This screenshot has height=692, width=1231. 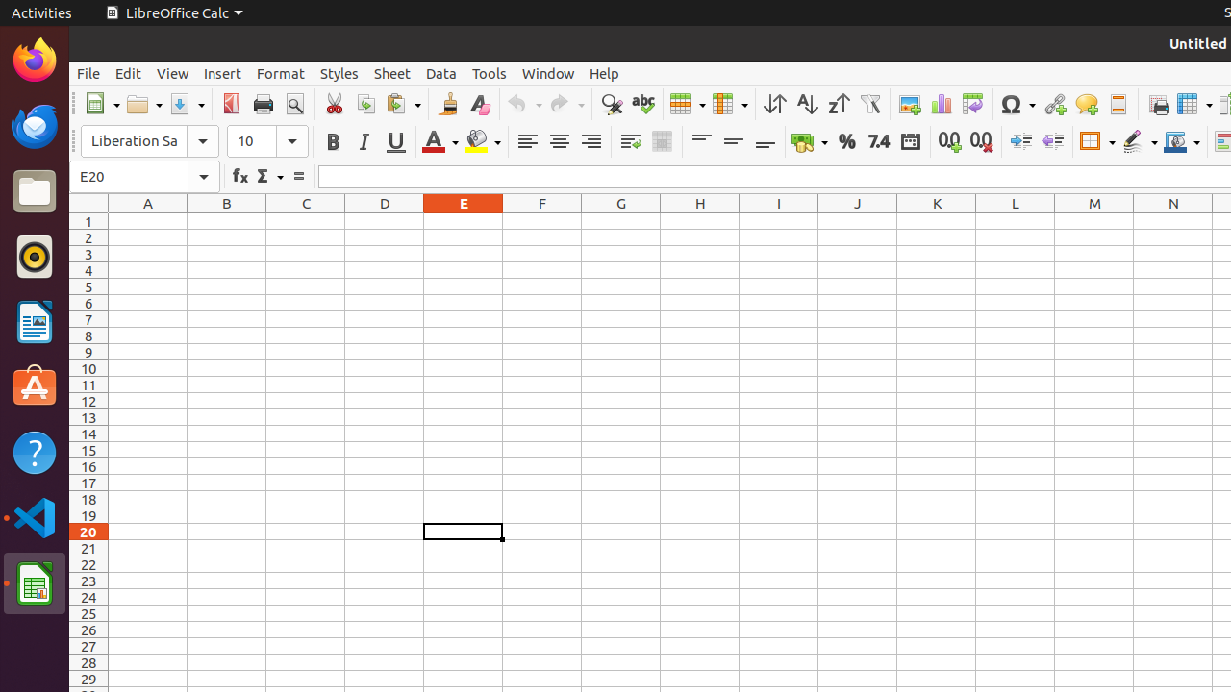 I want to click on Increase, so click(x=1021, y=142).